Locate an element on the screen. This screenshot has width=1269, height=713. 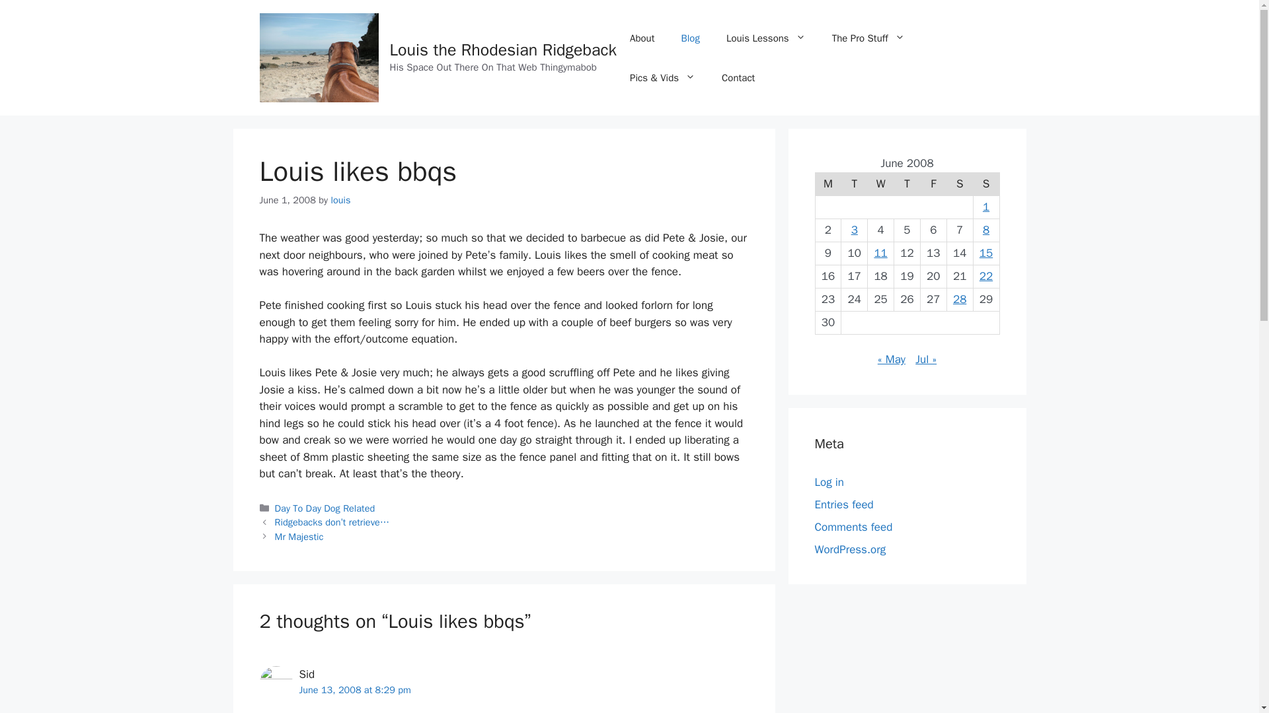
Tuesday is located at coordinates (854, 184).